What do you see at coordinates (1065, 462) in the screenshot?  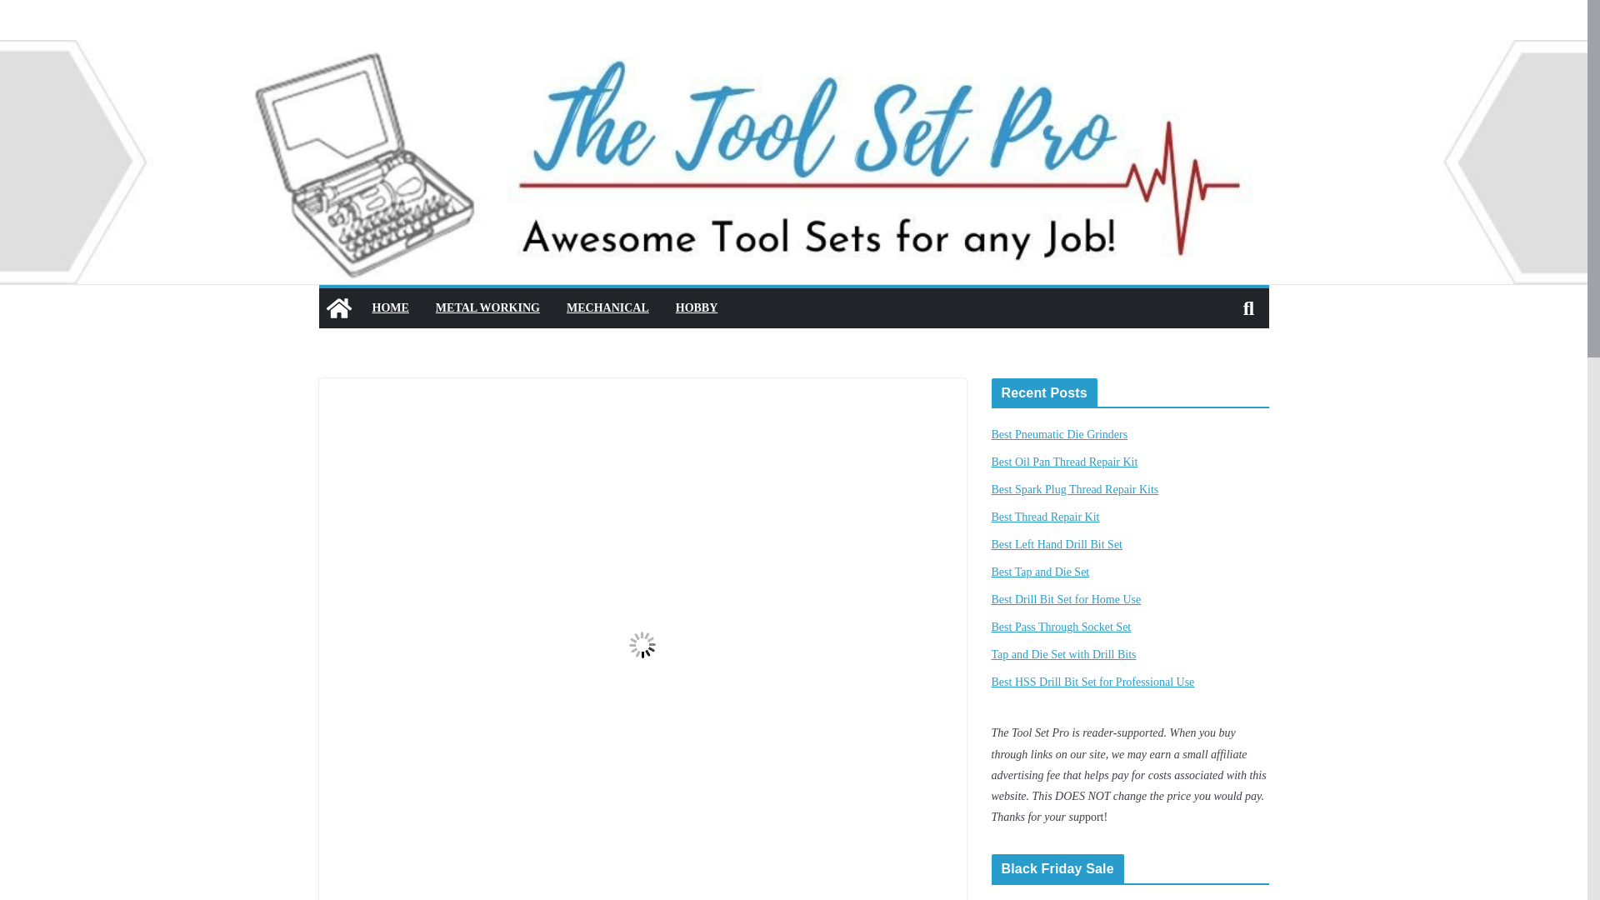 I see `Best Oil Pan Thread Repair Kit` at bounding box center [1065, 462].